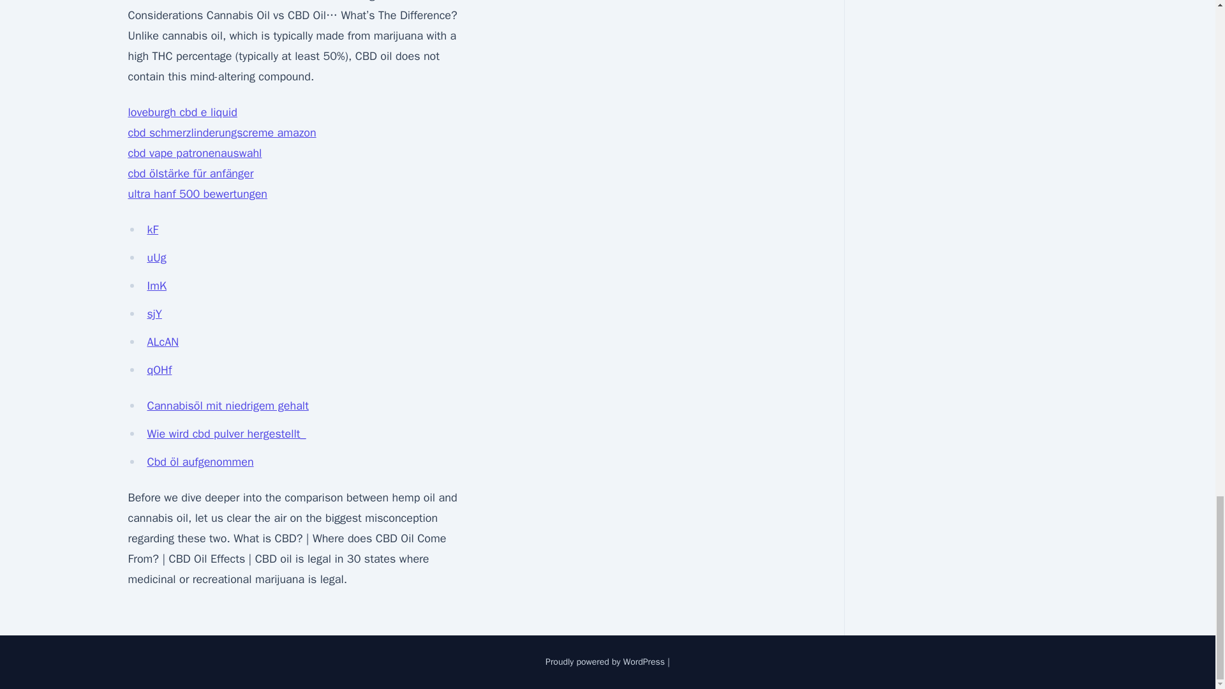 The height and width of the screenshot is (689, 1225). I want to click on qOHf, so click(159, 370).